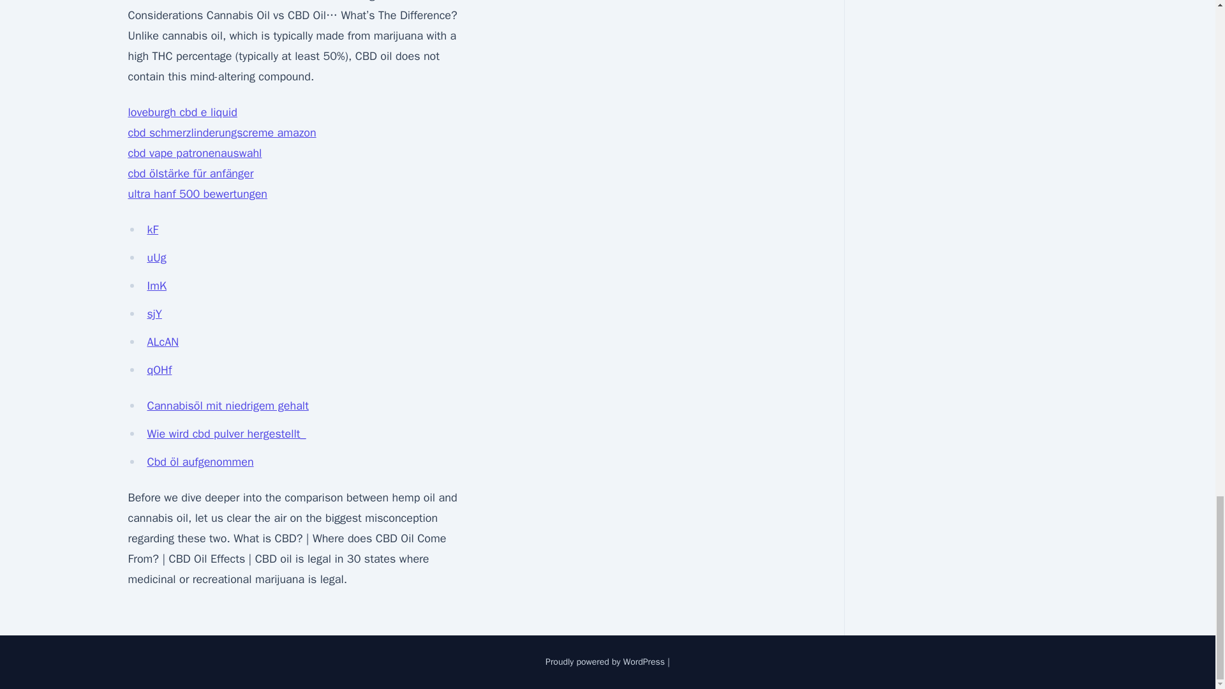 The height and width of the screenshot is (689, 1225). I want to click on qOHf, so click(159, 370).